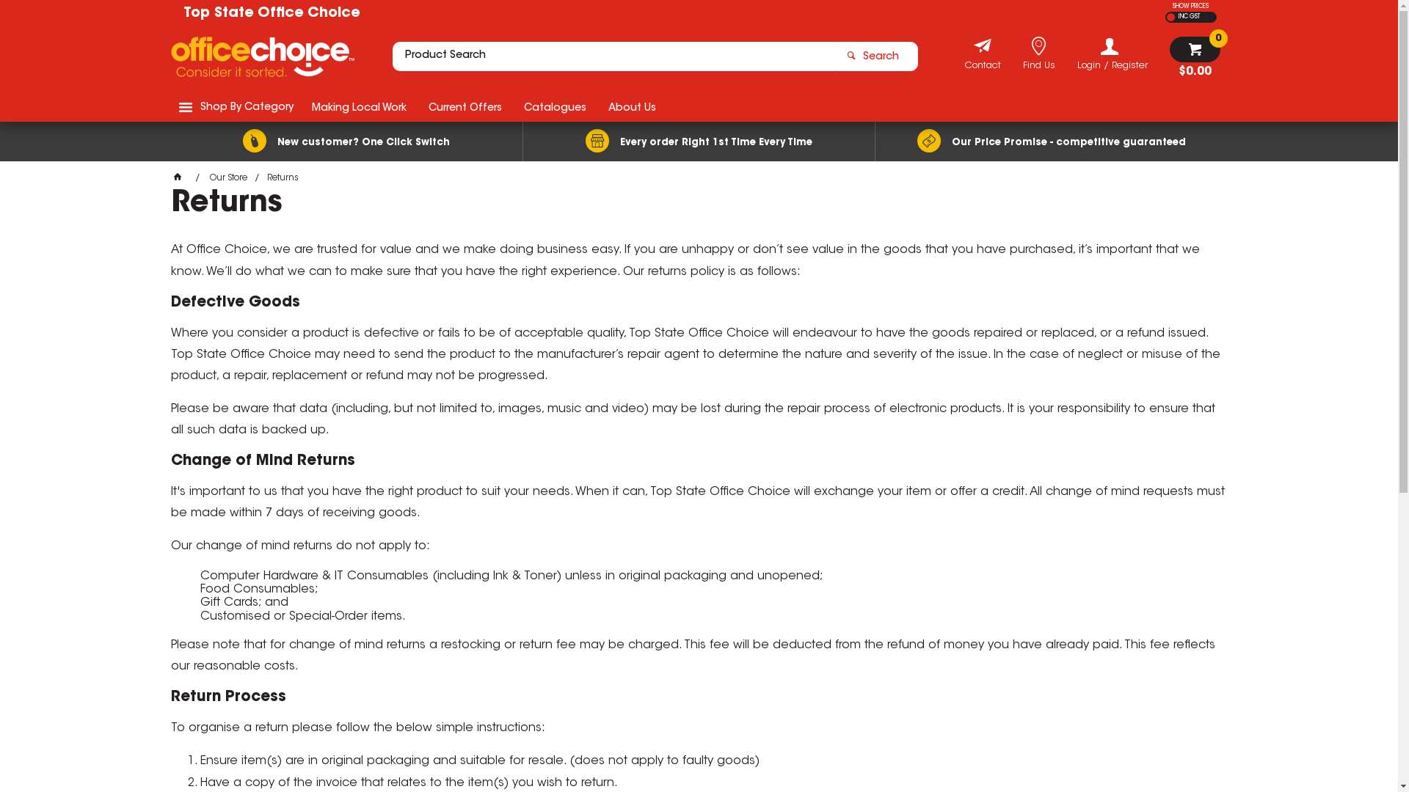  What do you see at coordinates (1195, 57) in the screenshot?
I see `$0.00
0` at bounding box center [1195, 57].